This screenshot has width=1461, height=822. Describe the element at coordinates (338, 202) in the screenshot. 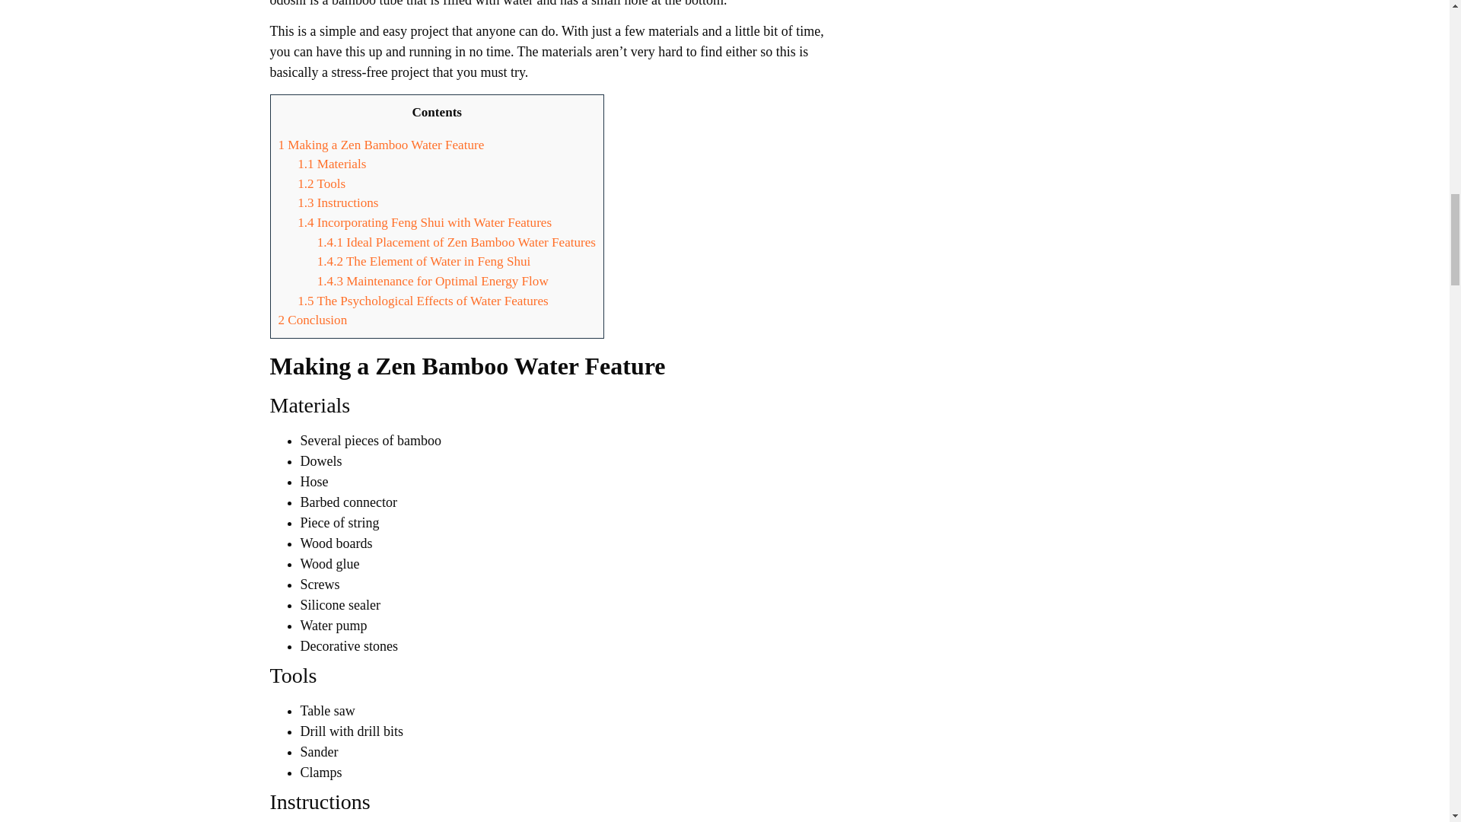

I see `1.3 Instructions` at that location.